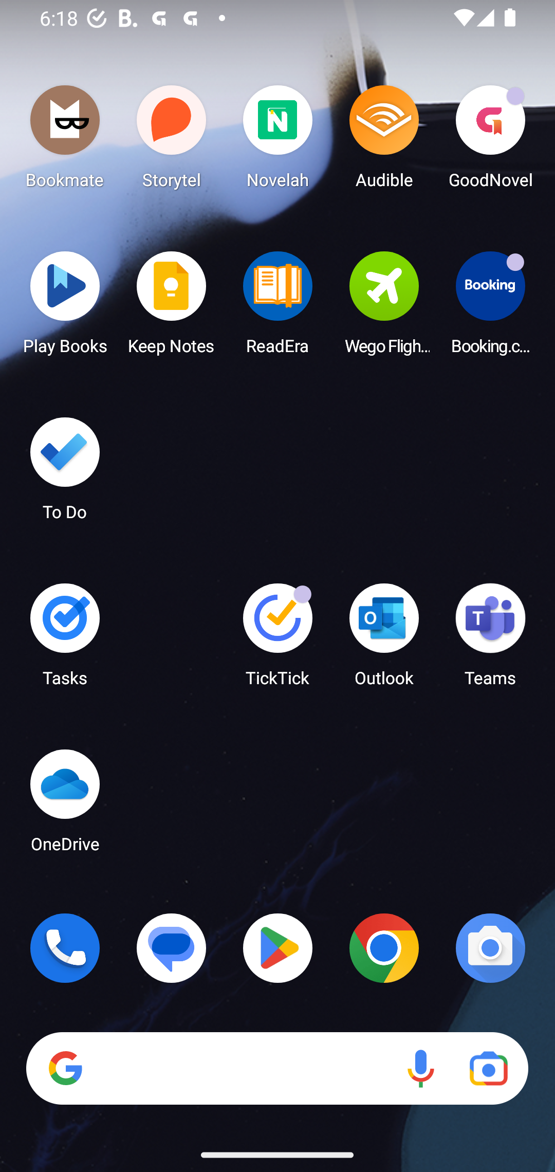 The width and height of the screenshot is (555, 1172). Describe the element at coordinates (65, 639) in the screenshot. I see `Tasks` at that location.